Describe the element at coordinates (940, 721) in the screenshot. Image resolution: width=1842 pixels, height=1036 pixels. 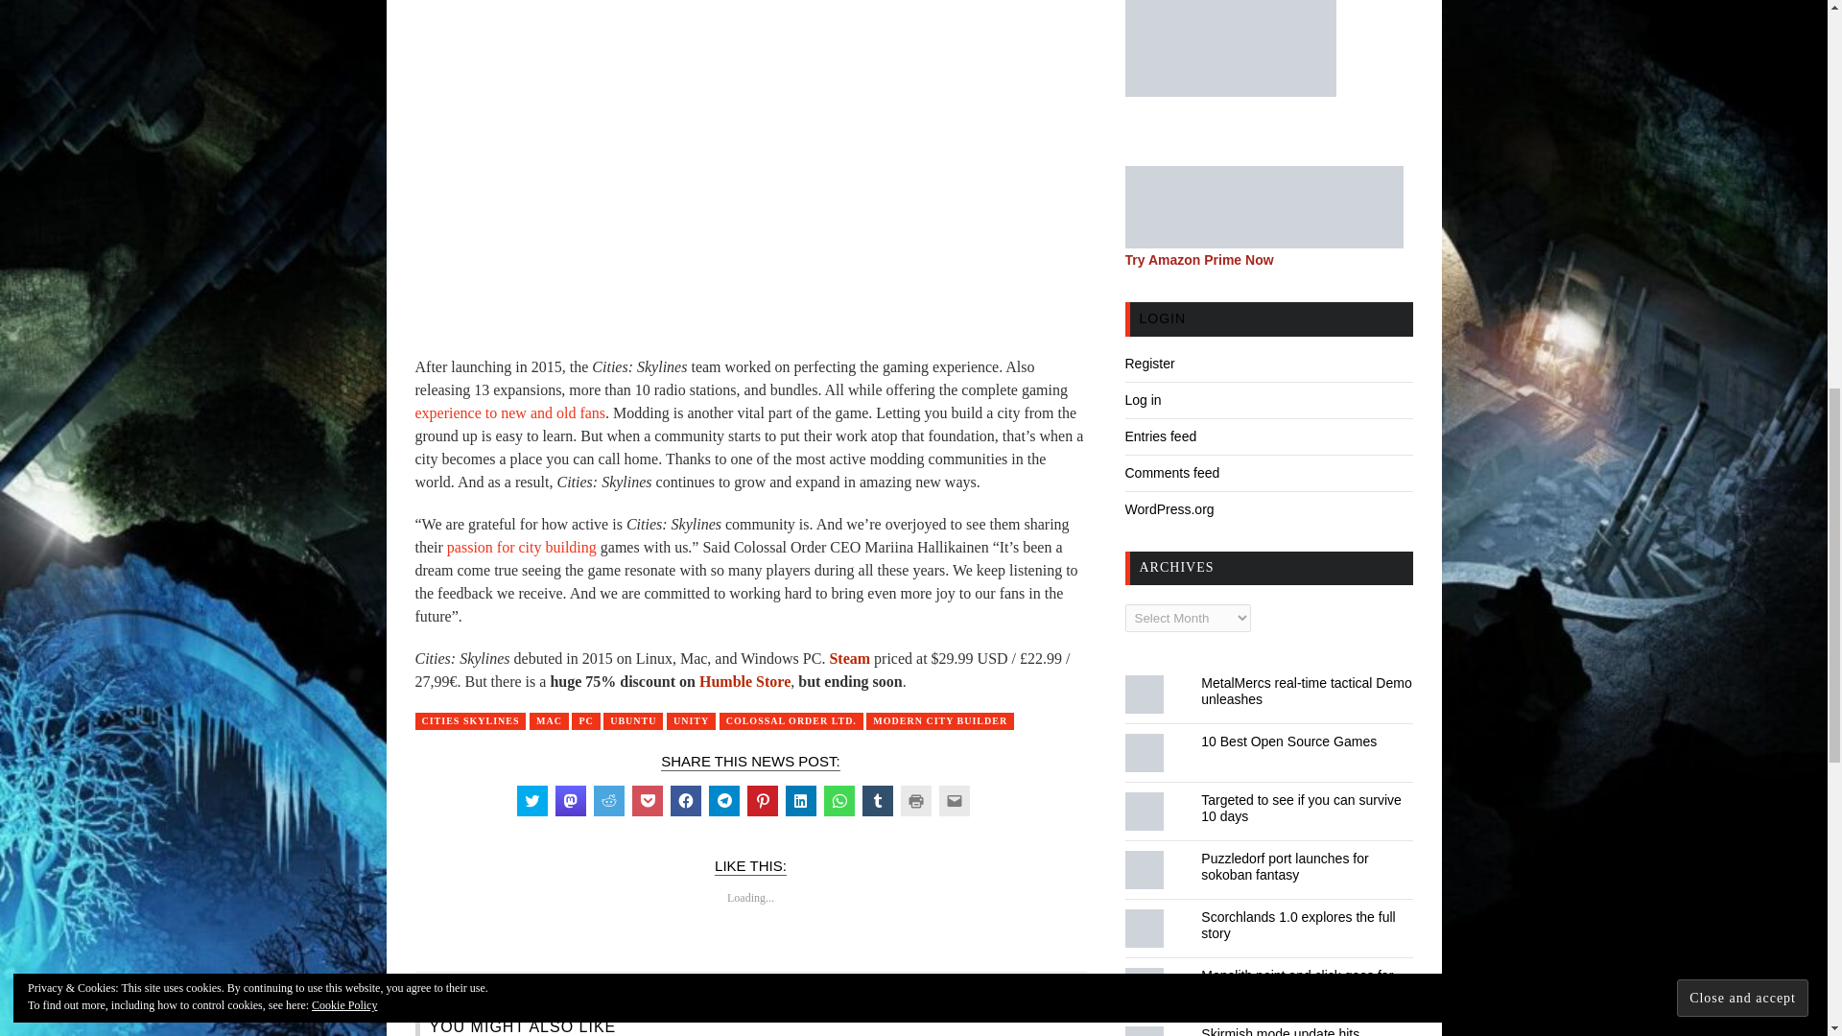
I see `MODERN CITY BUILDER` at that location.